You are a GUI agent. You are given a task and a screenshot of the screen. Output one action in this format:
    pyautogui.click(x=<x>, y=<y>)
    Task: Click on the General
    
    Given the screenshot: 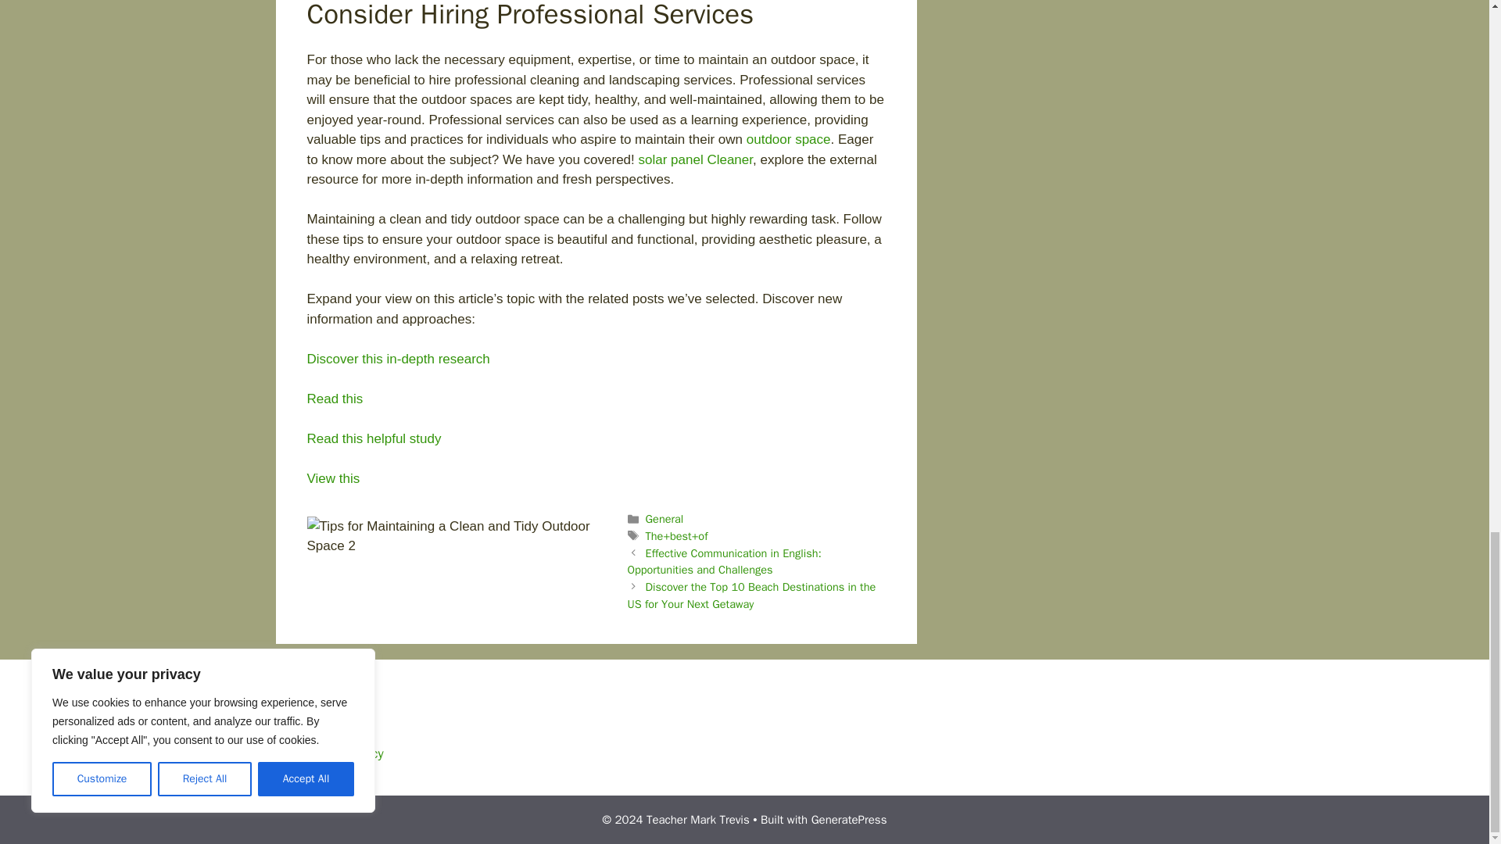 What is the action you would take?
    pyautogui.click(x=665, y=518)
    